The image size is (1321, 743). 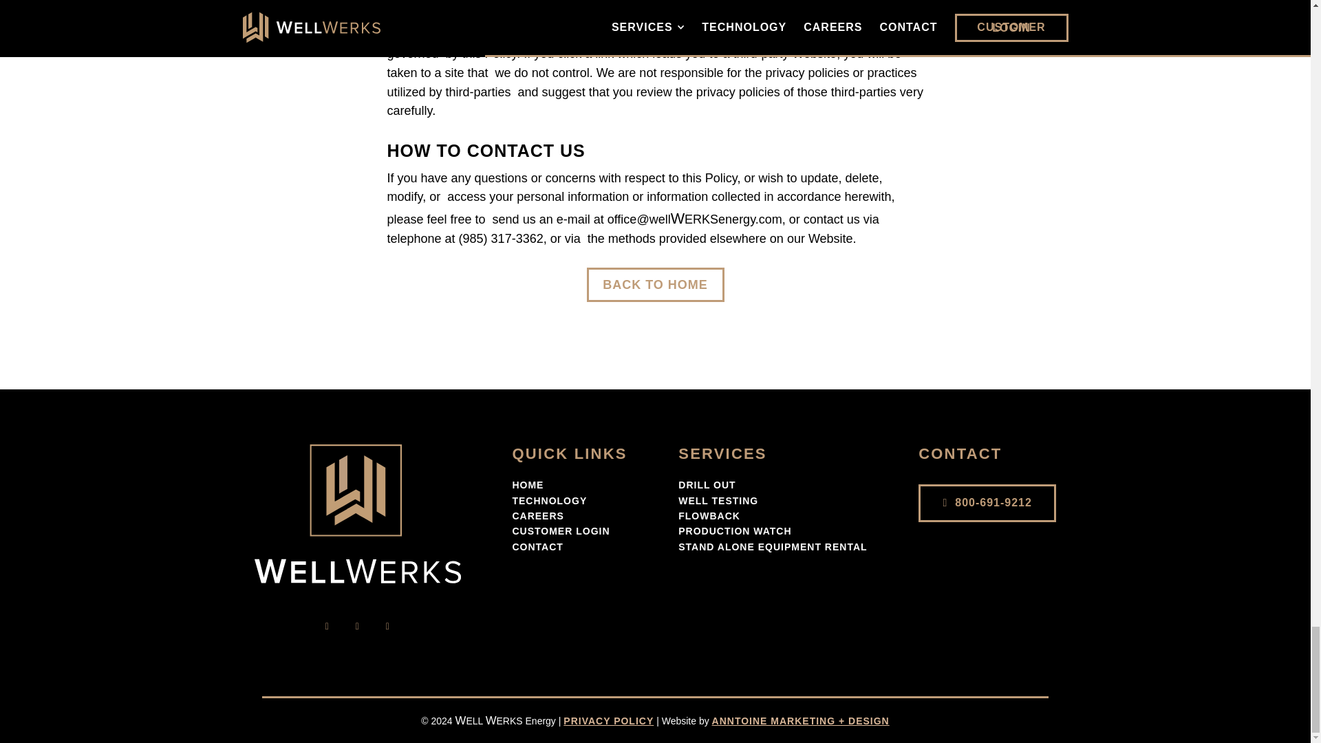 What do you see at coordinates (718, 501) in the screenshot?
I see `WELL TESTING` at bounding box center [718, 501].